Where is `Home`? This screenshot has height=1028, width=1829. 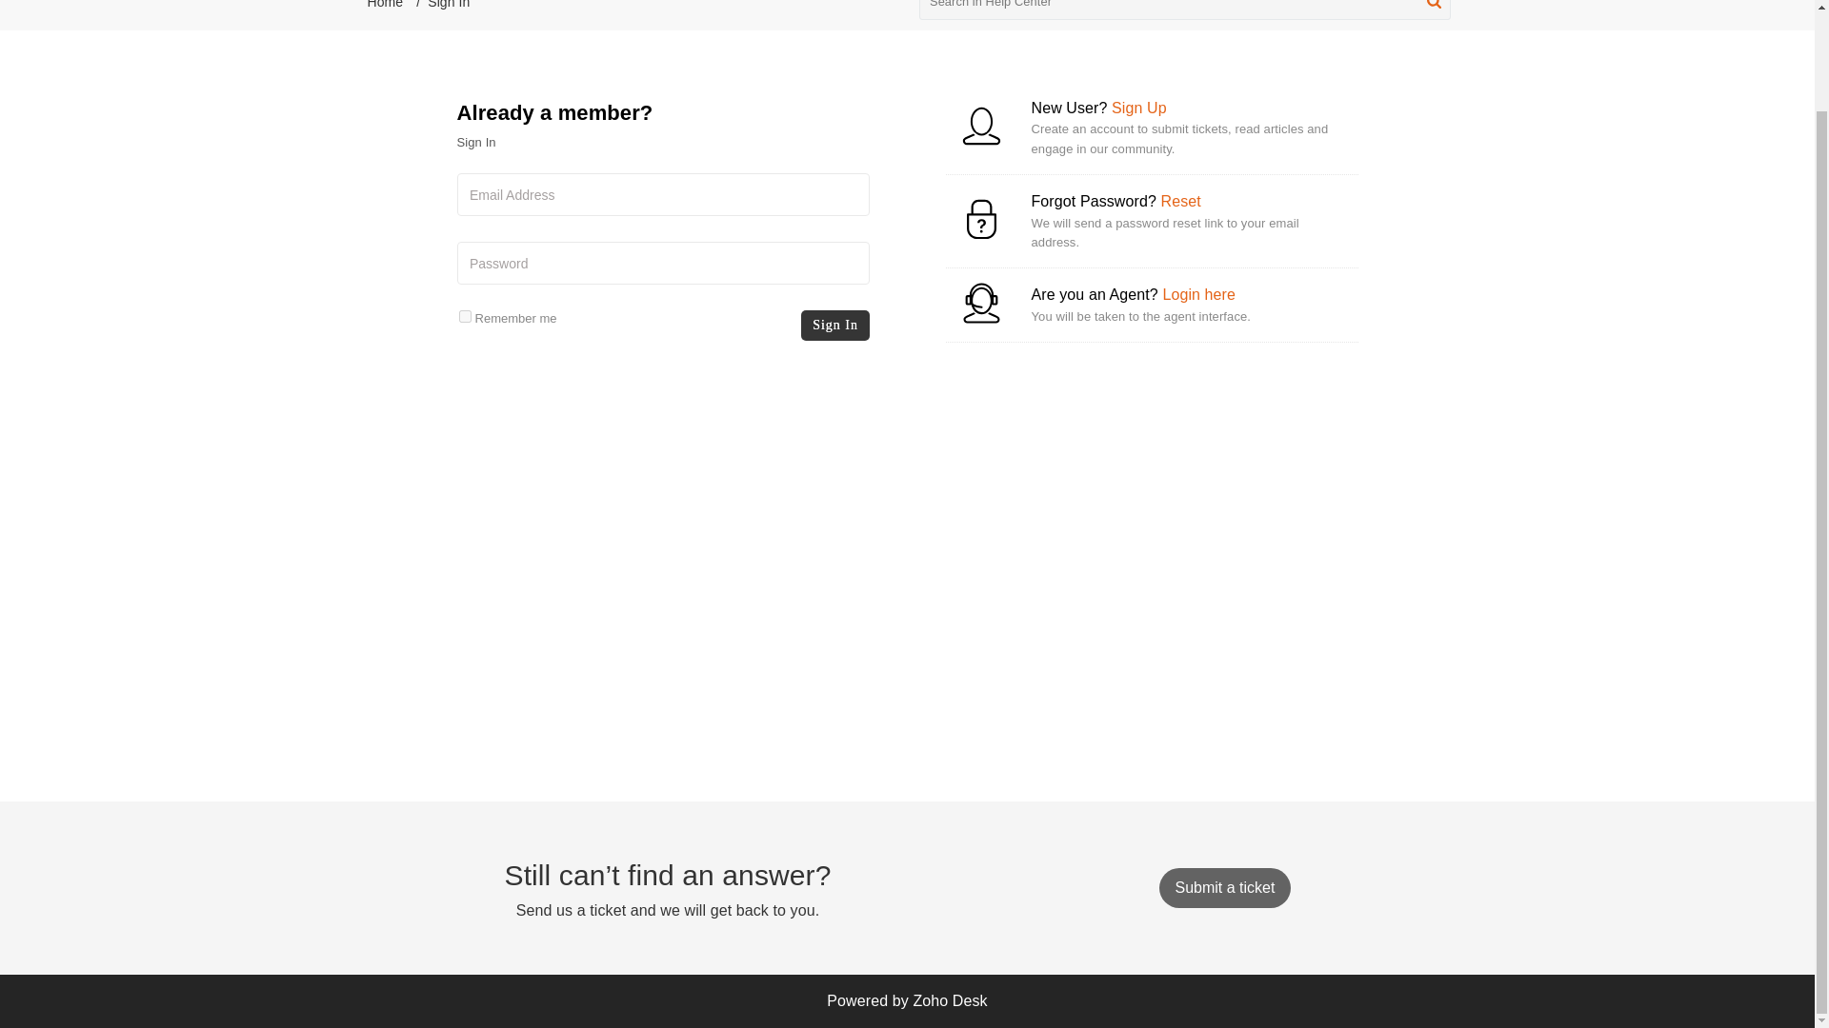
Home is located at coordinates (385, 4).